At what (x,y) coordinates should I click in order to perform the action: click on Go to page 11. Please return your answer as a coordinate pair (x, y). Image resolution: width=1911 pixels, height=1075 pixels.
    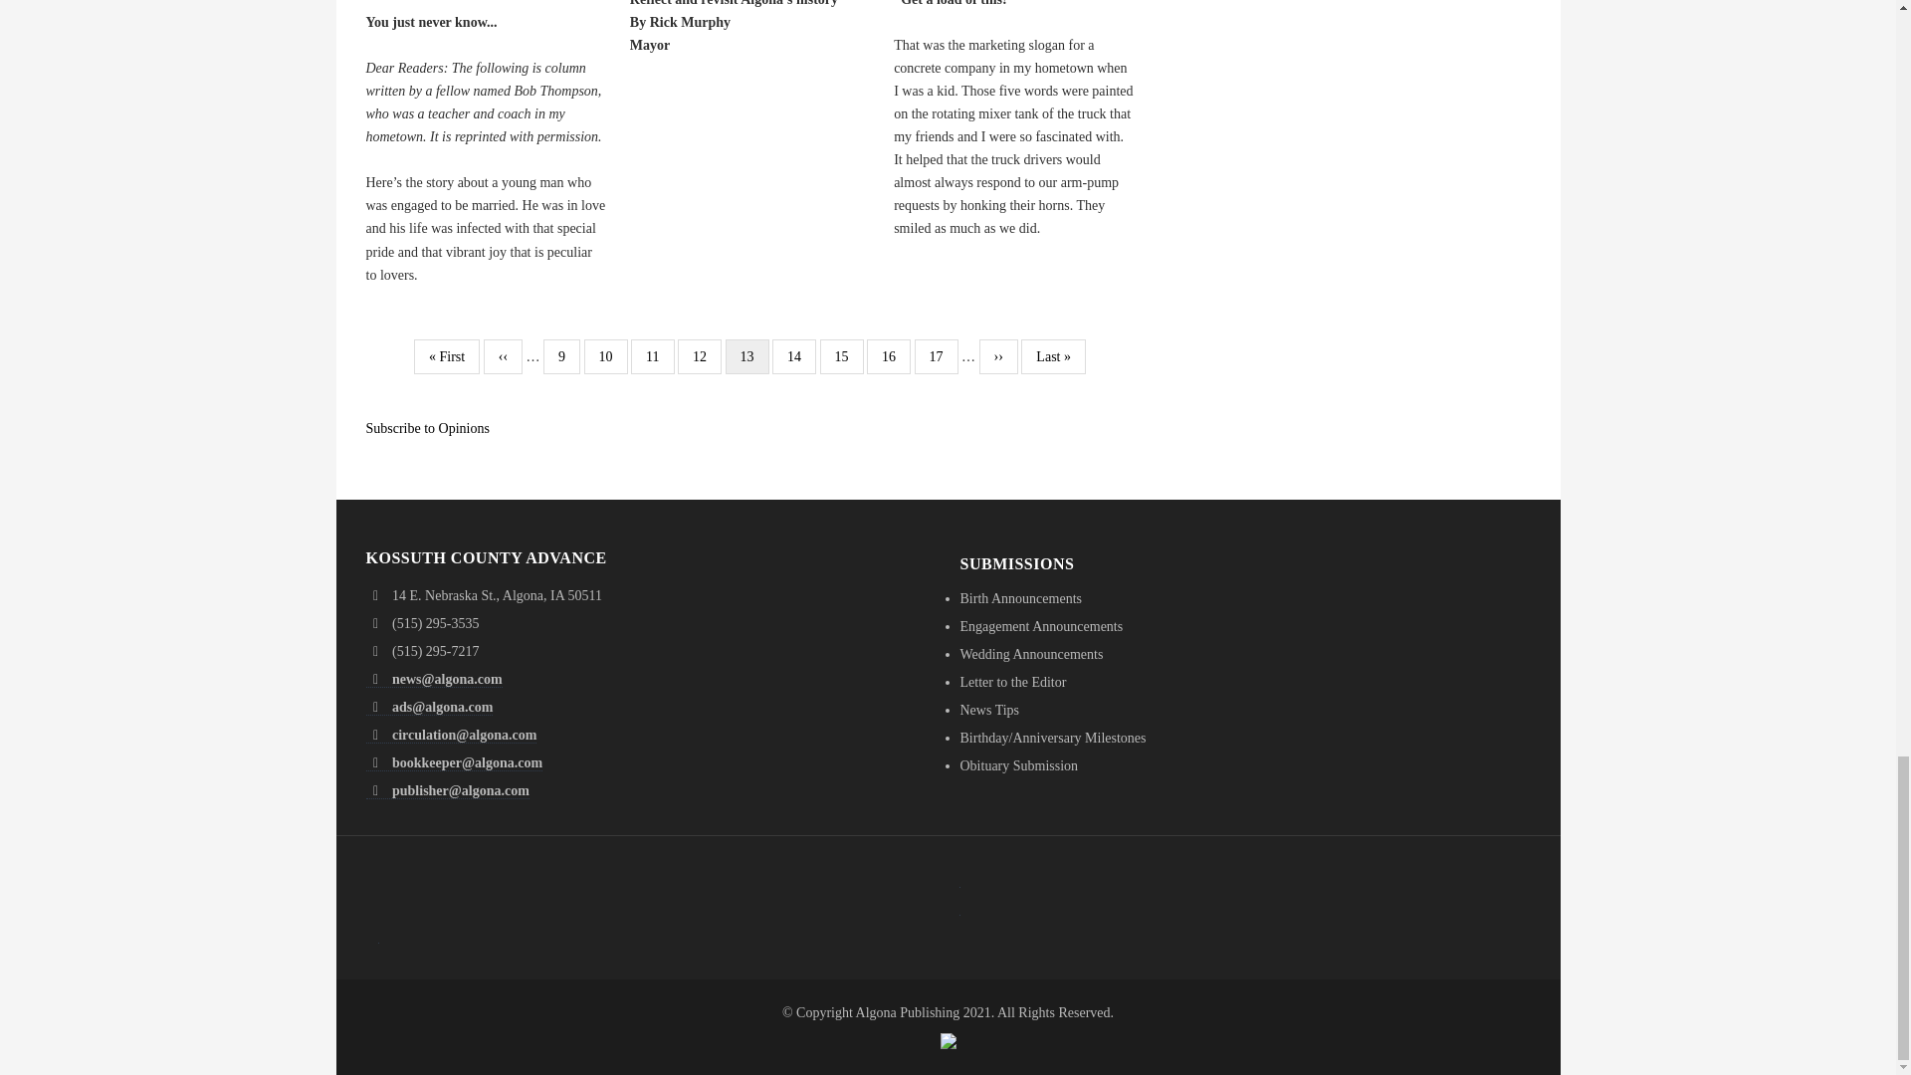
    Looking at the image, I should click on (652, 356).